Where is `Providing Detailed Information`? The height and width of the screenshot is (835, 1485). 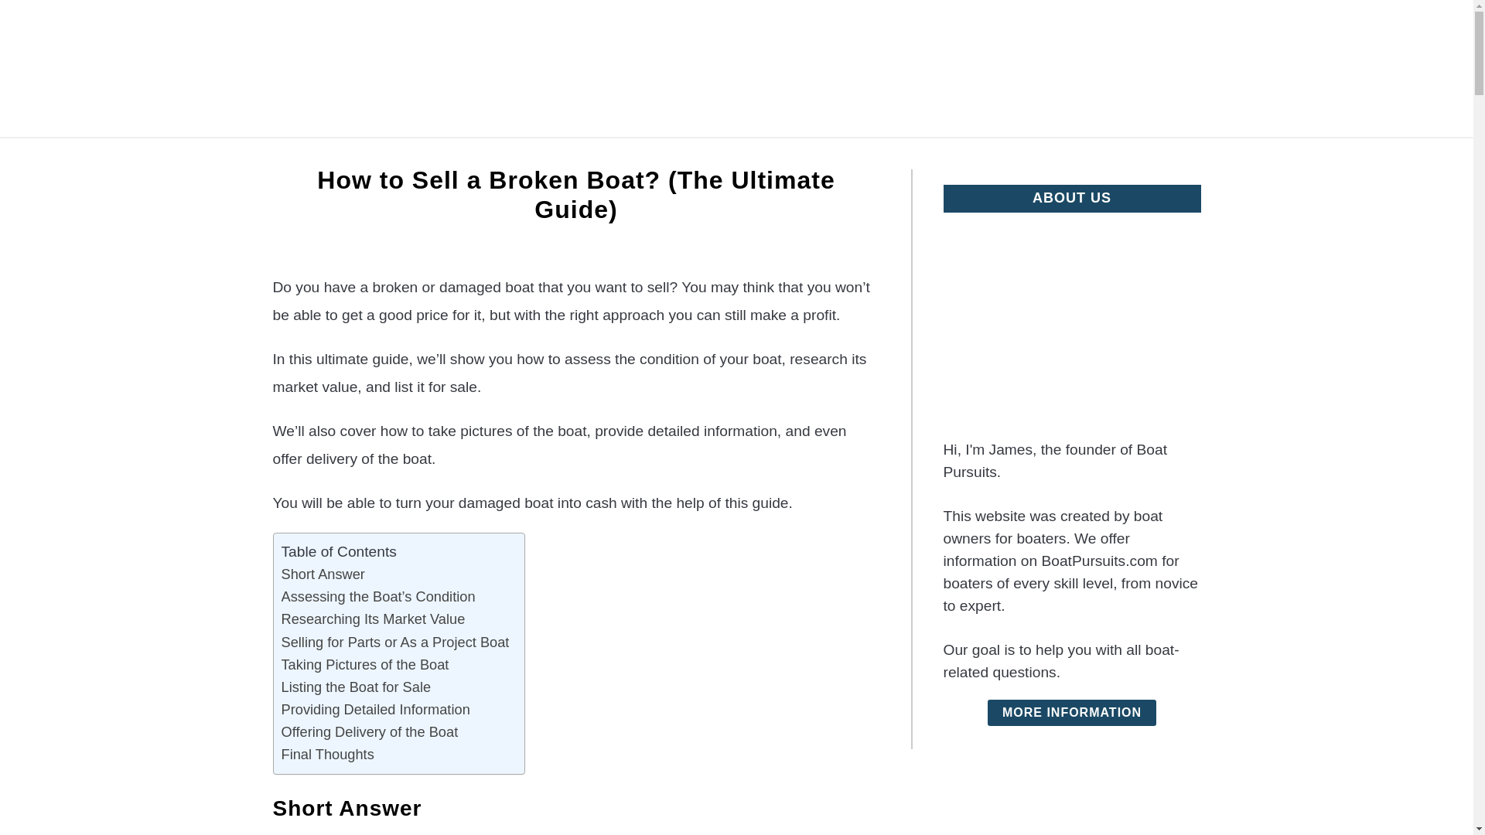 Providing Detailed Information is located at coordinates (376, 709).